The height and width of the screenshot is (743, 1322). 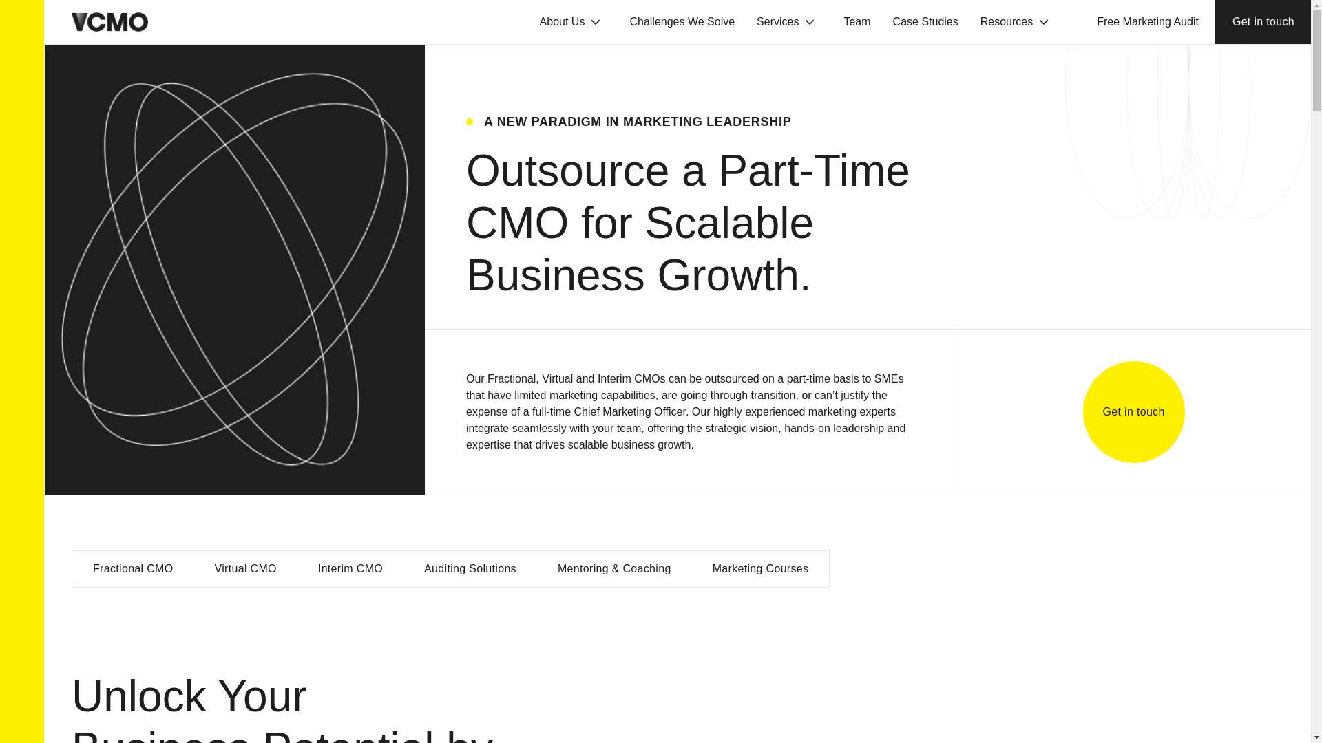 I want to click on Team, so click(x=857, y=22).